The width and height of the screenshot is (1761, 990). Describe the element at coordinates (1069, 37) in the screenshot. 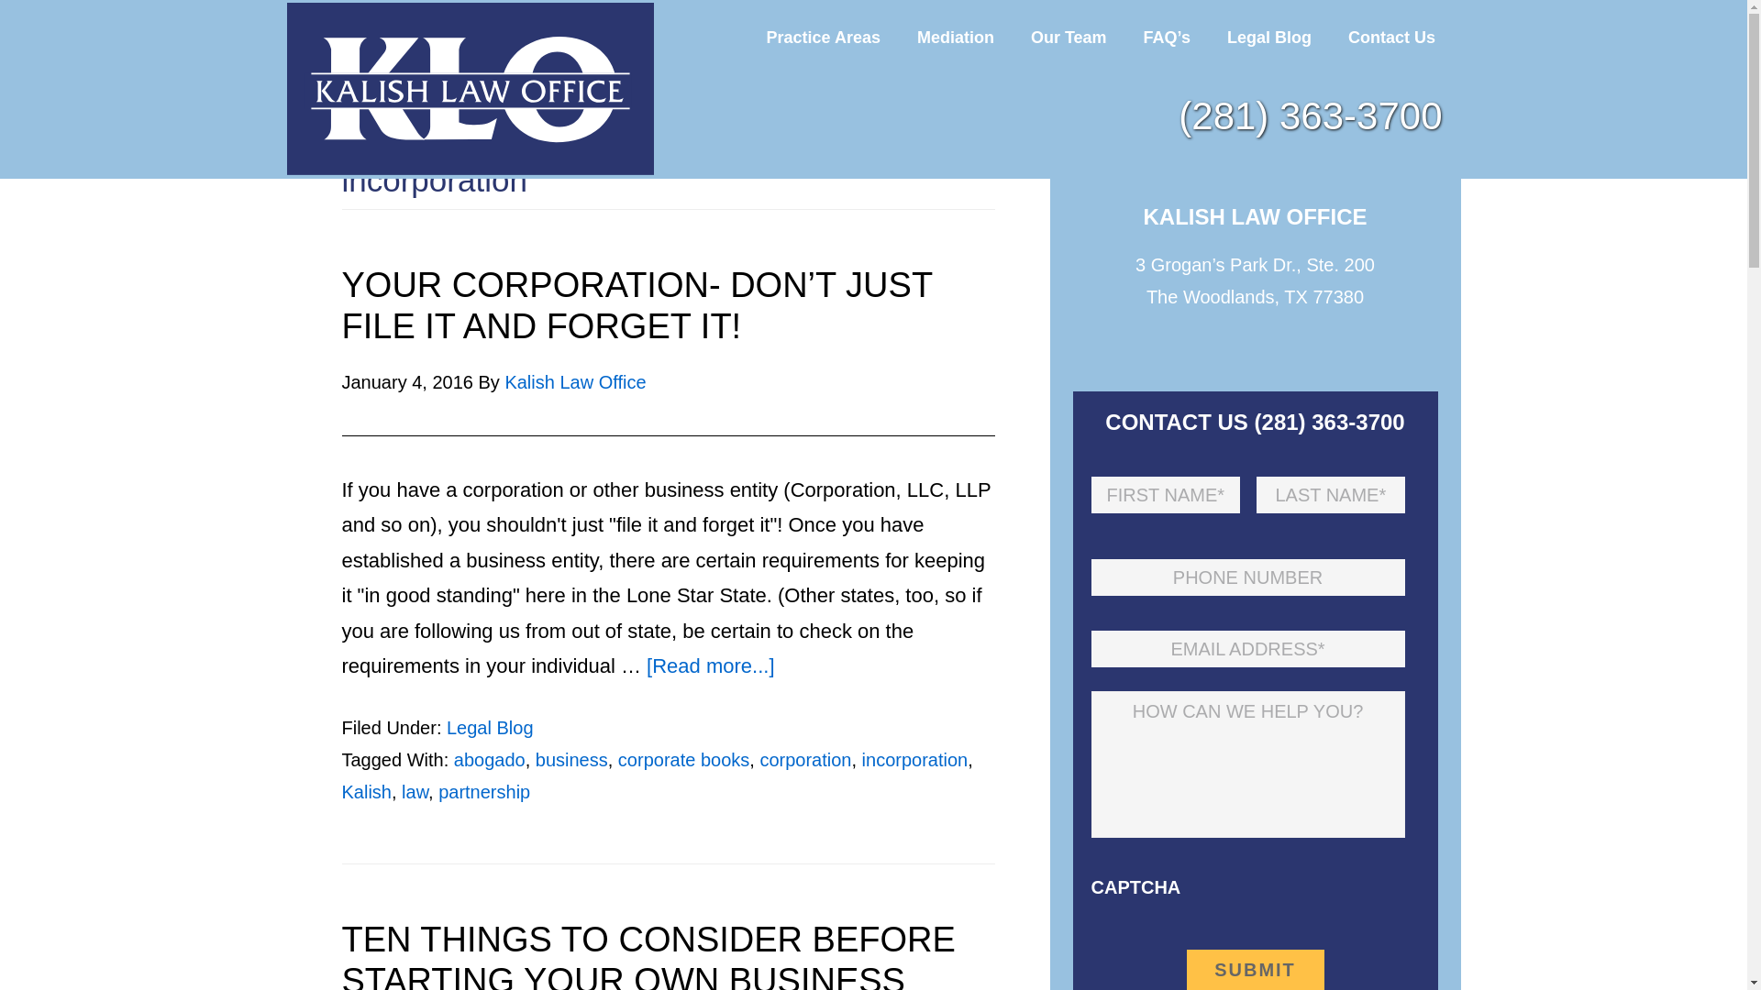

I see `Our Team` at that location.